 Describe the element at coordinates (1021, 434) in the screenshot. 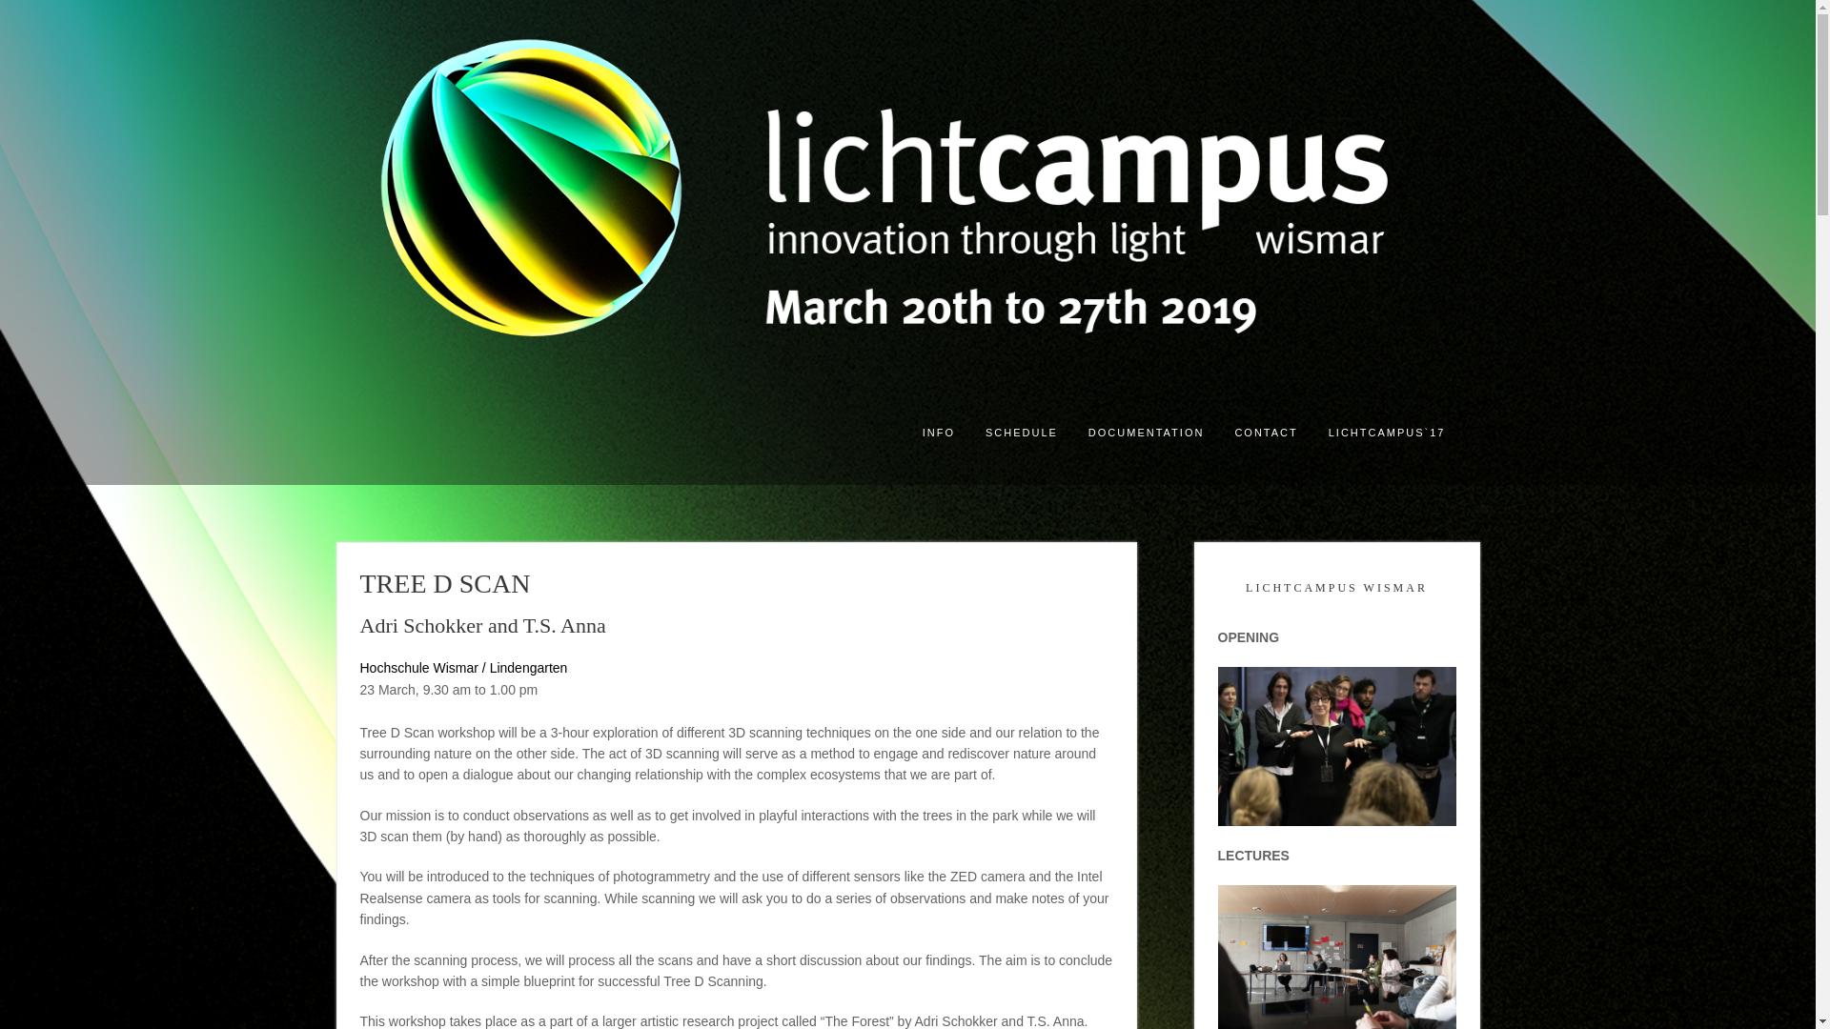

I see `SCHEDULE` at that location.